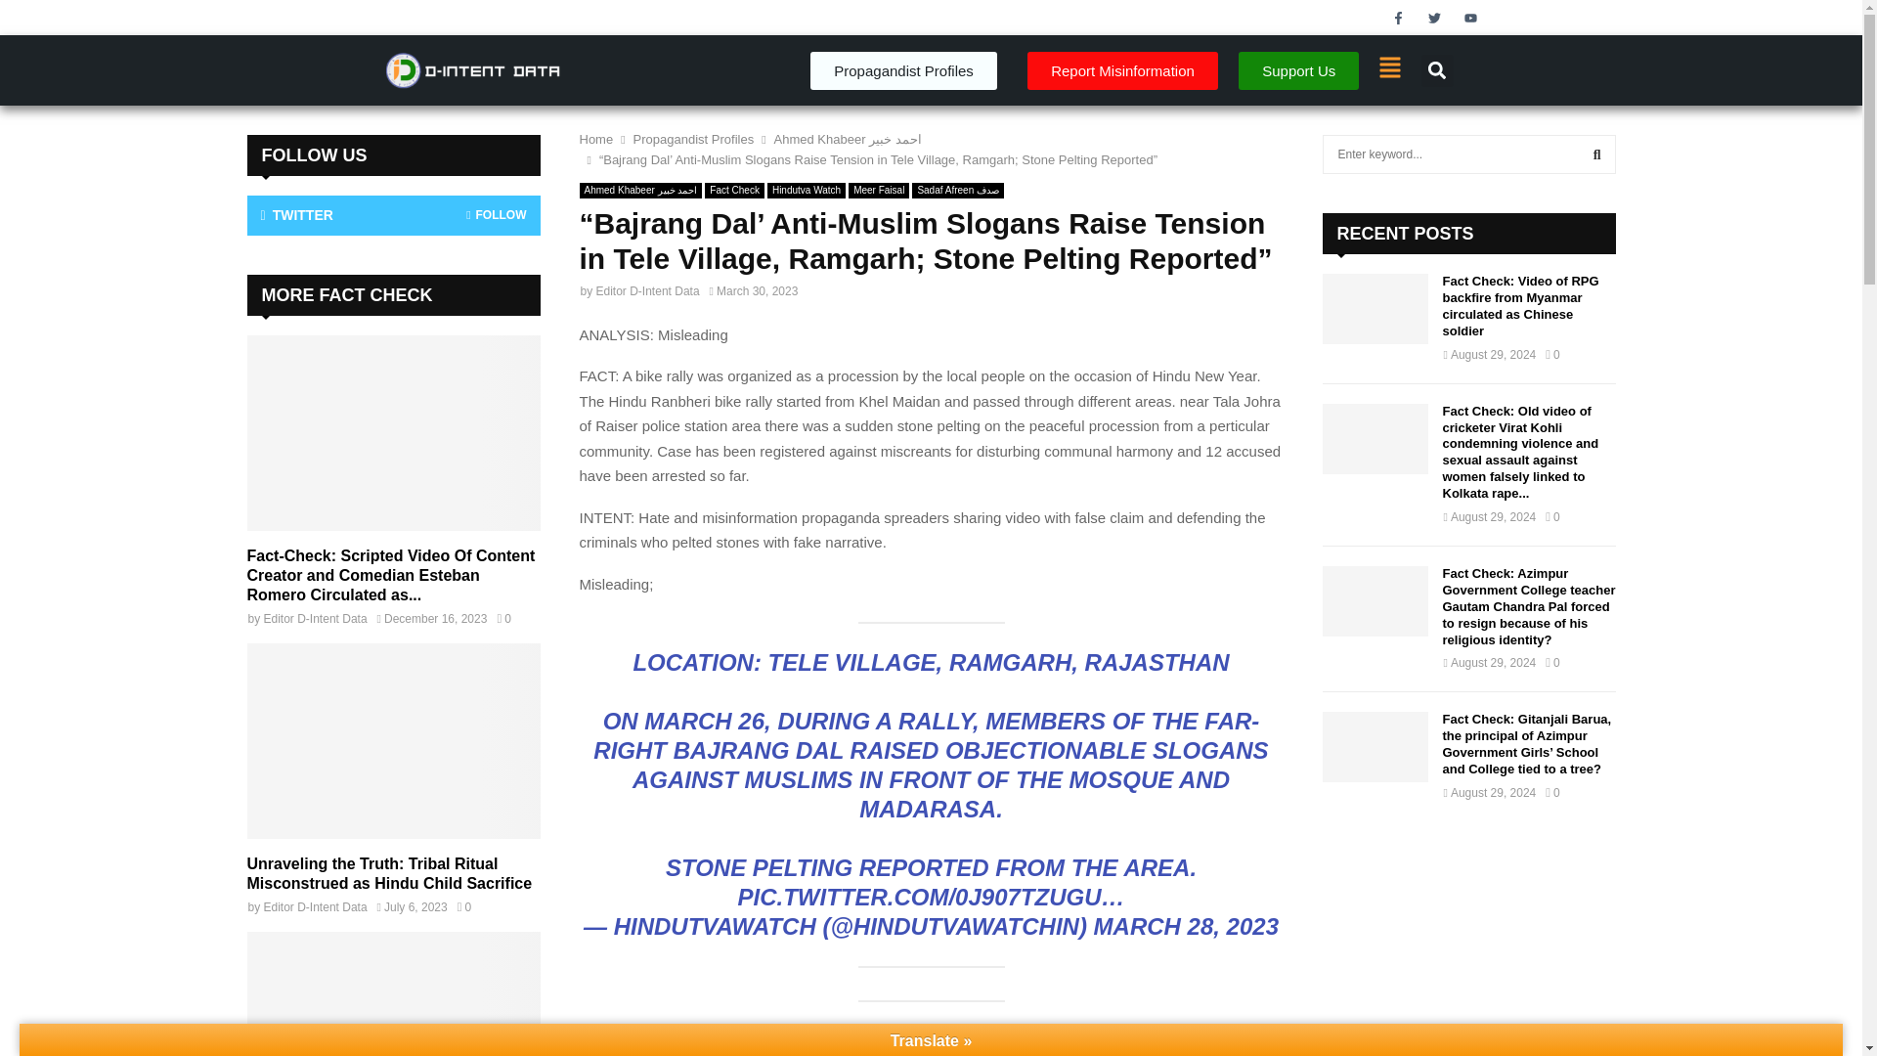  Describe the element at coordinates (807, 190) in the screenshot. I see `Hindutva Watch` at that location.